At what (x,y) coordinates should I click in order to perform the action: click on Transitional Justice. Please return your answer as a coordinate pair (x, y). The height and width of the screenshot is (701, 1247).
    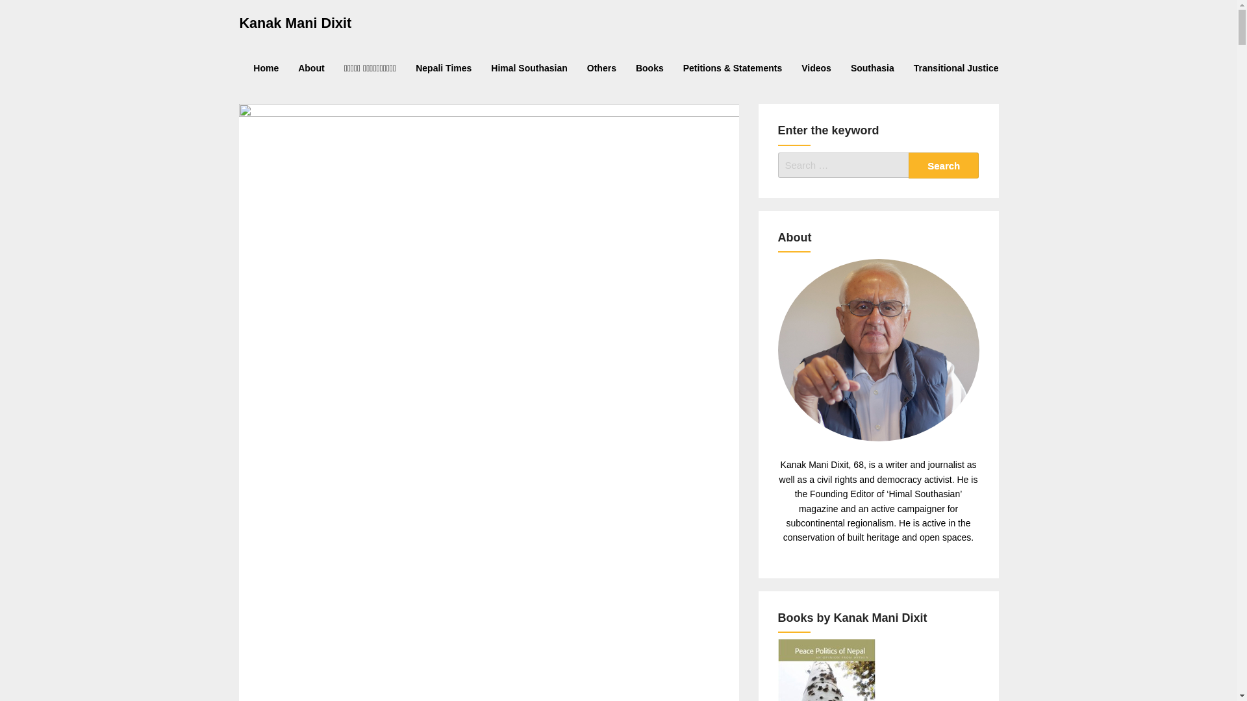
    Looking at the image, I should click on (956, 68).